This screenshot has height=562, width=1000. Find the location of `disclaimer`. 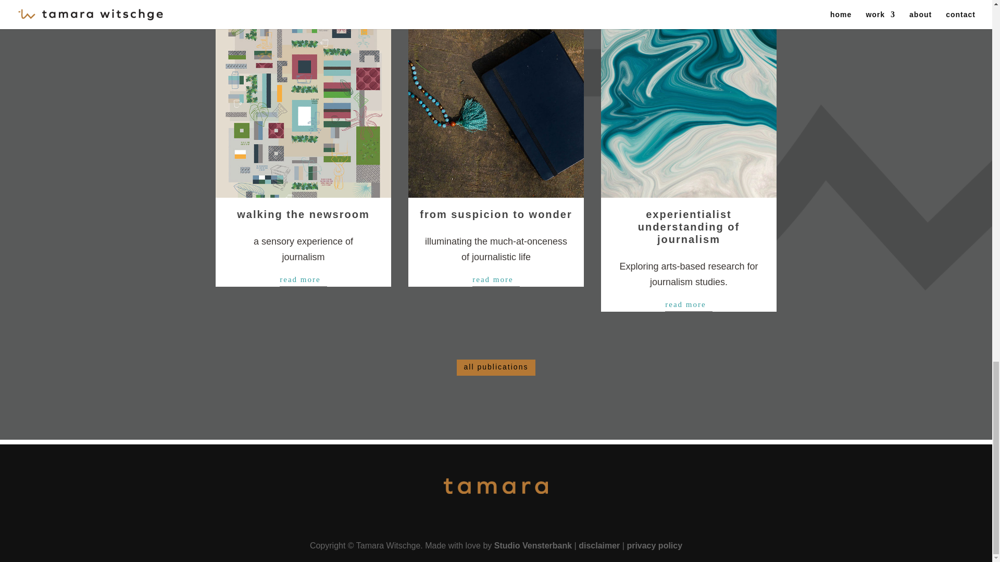

disclaimer is located at coordinates (599, 545).